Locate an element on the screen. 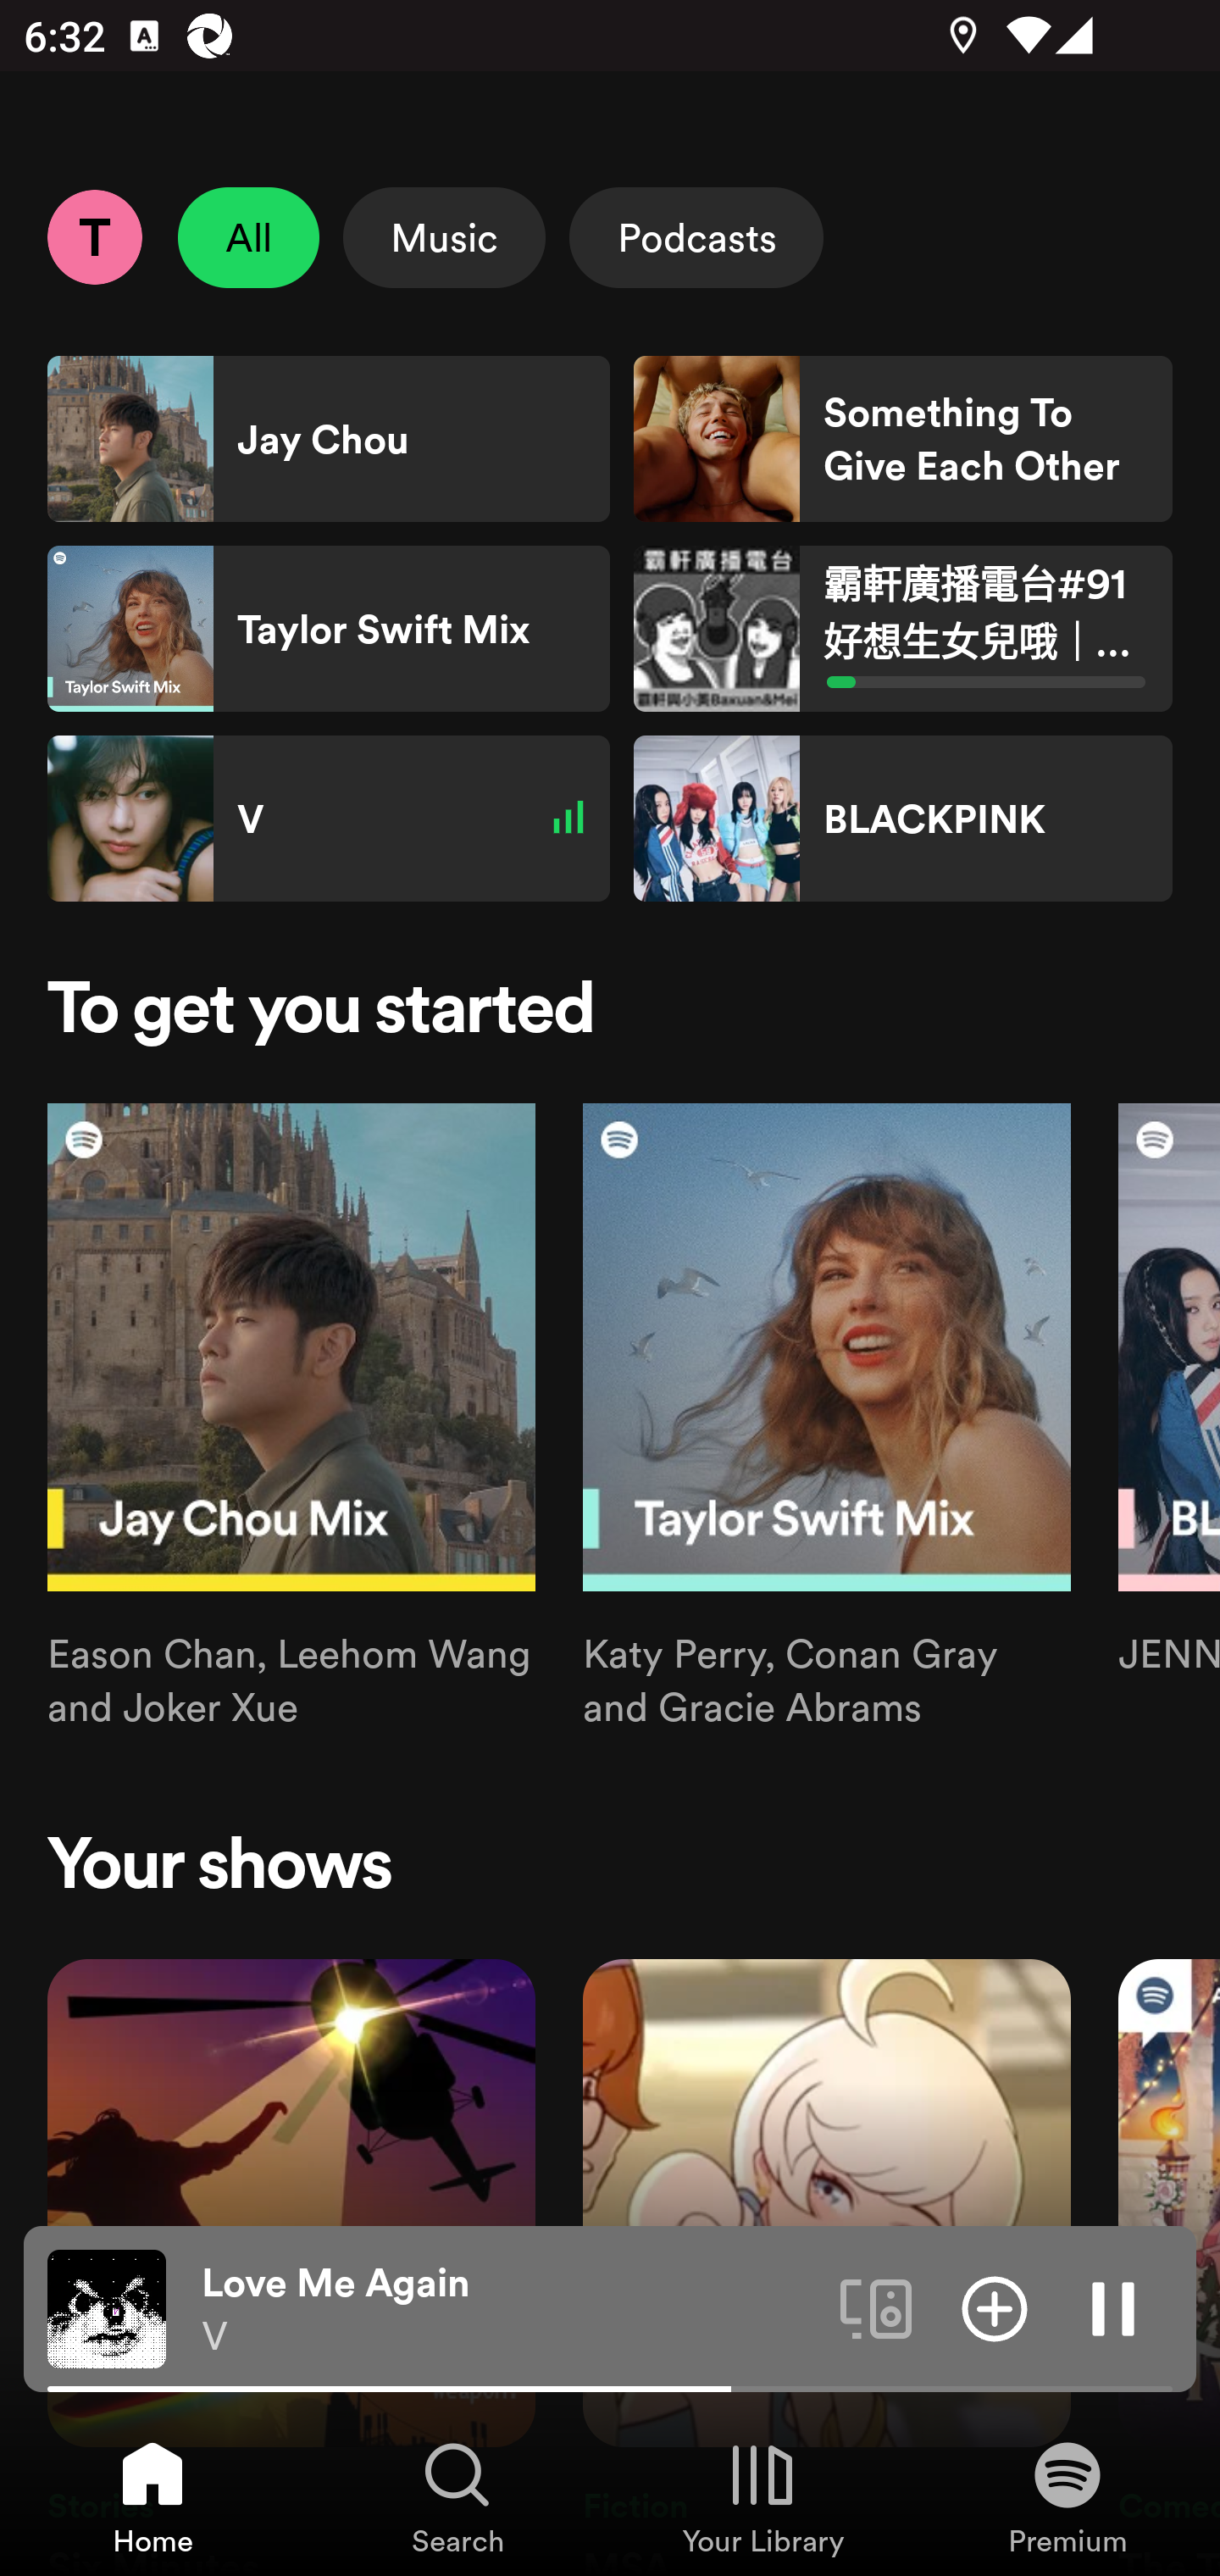 The height and width of the screenshot is (2576, 1220). Premium, Tab 4 of 4 Premium Premium is located at coordinates (1067, 2496).